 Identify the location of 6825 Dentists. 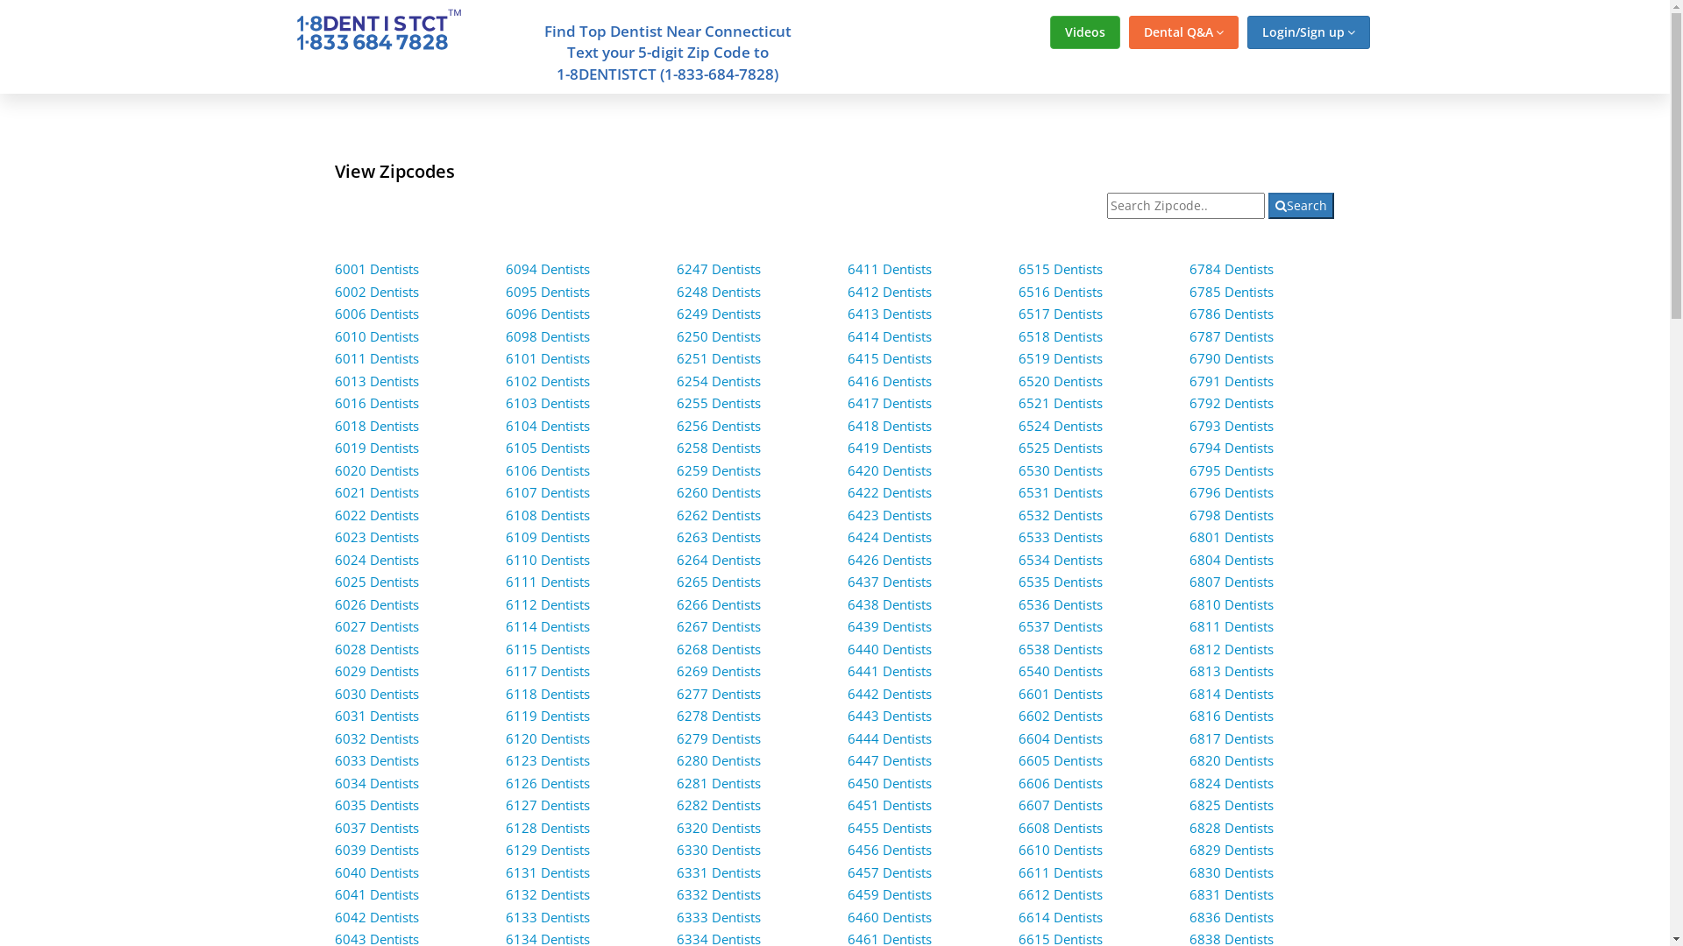
(1232, 805).